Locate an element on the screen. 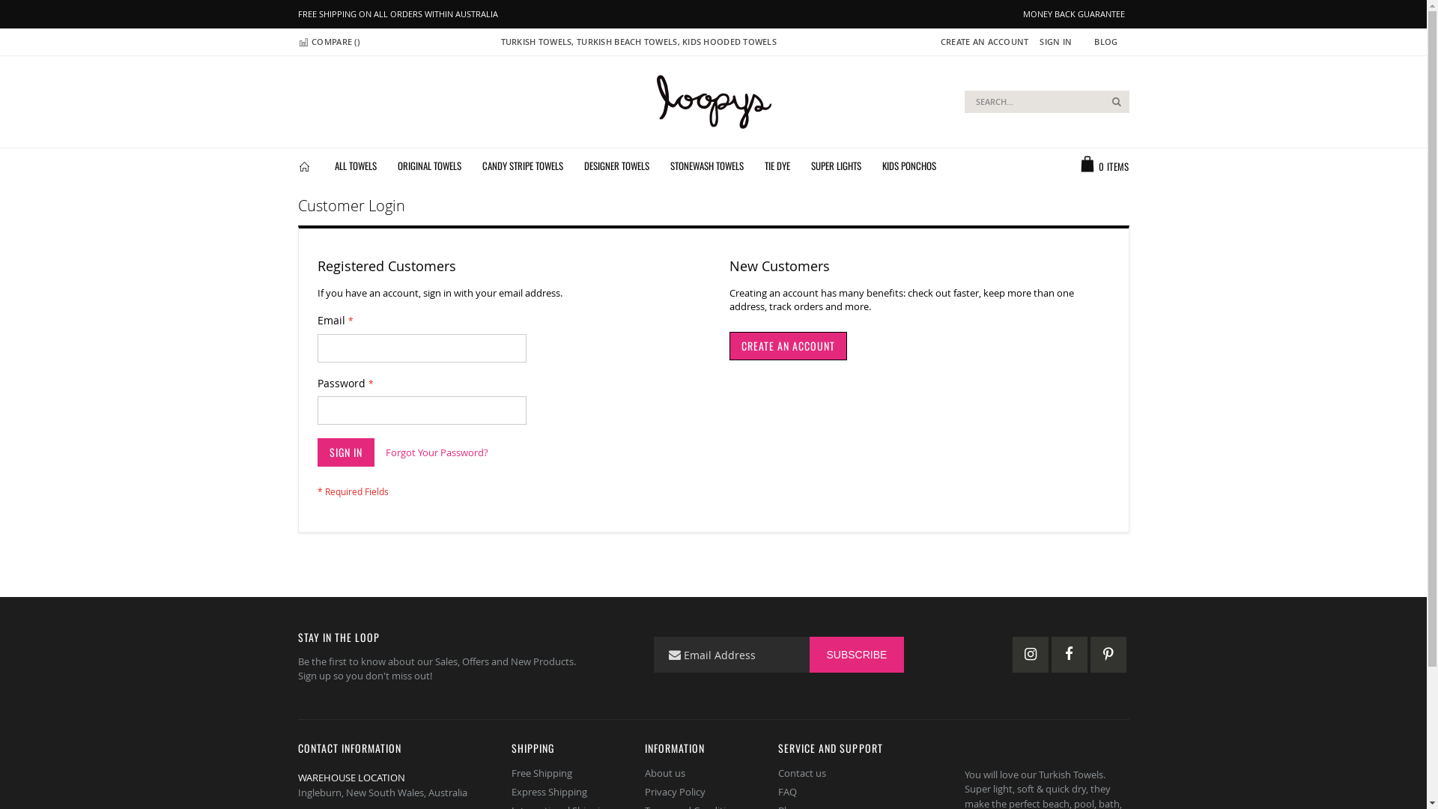 The image size is (1438, 809). SUBSCRIBE is located at coordinates (857, 655).